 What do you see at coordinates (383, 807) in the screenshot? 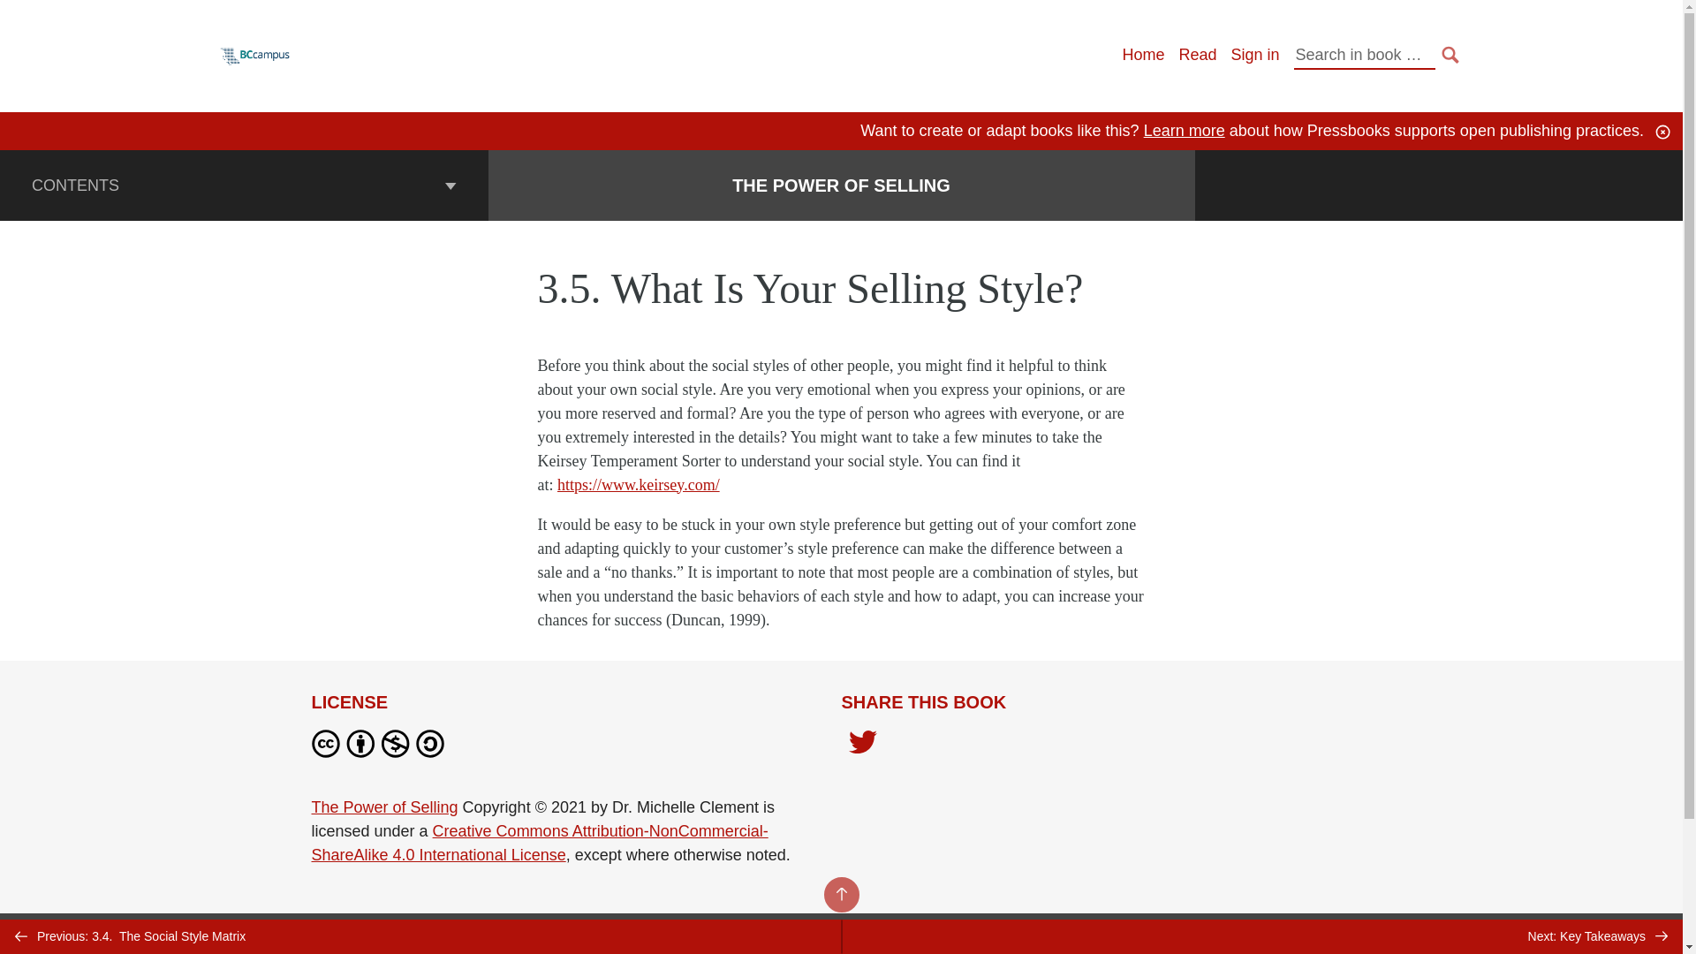
I see `The Power of Selling` at bounding box center [383, 807].